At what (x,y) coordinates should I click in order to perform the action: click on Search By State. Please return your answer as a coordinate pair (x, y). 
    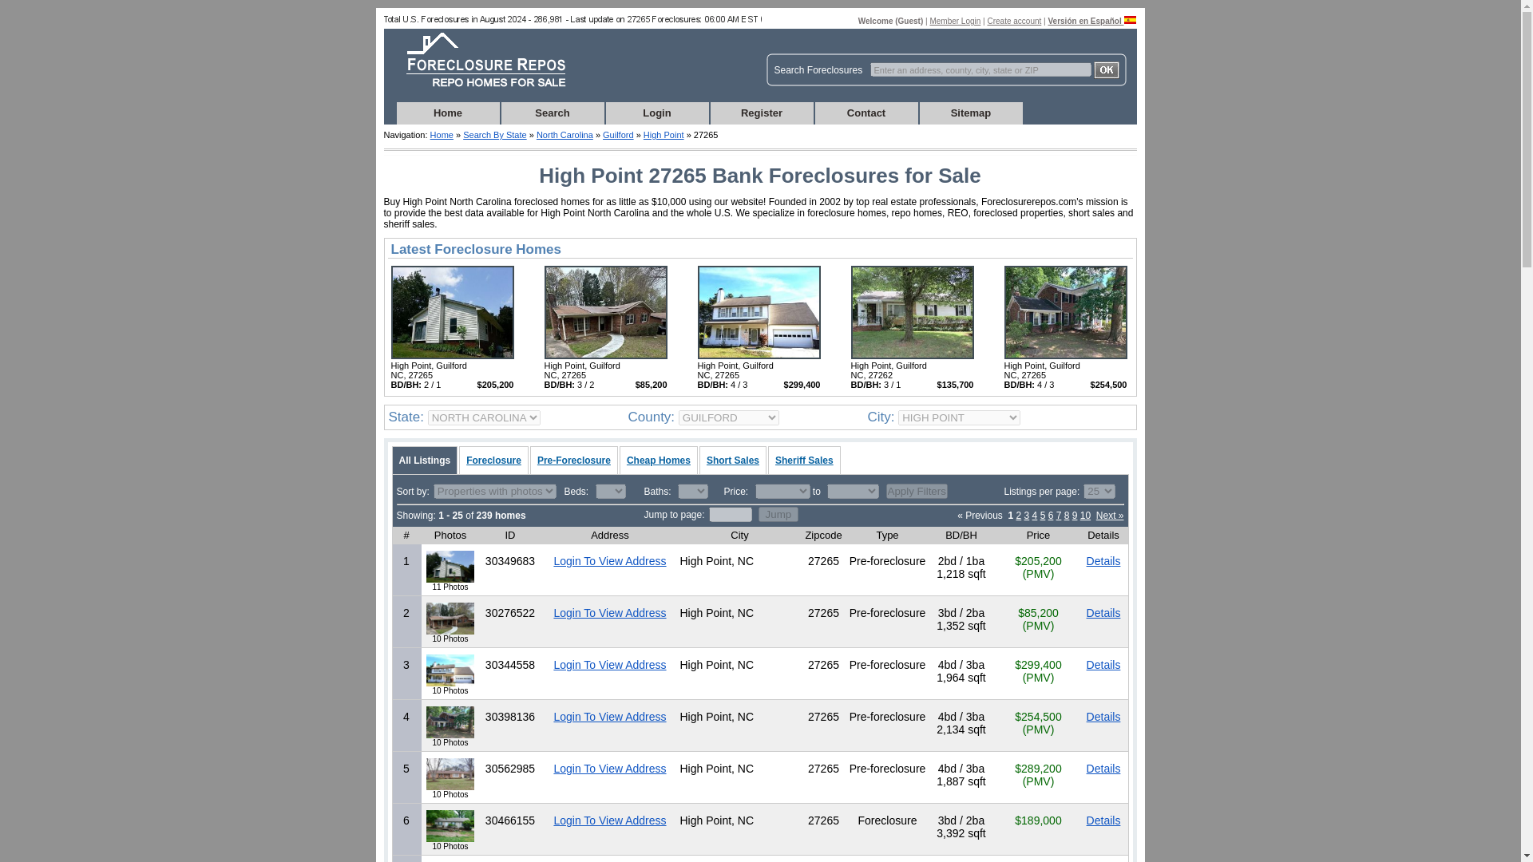
    Looking at the image, I should click on (495, 134).